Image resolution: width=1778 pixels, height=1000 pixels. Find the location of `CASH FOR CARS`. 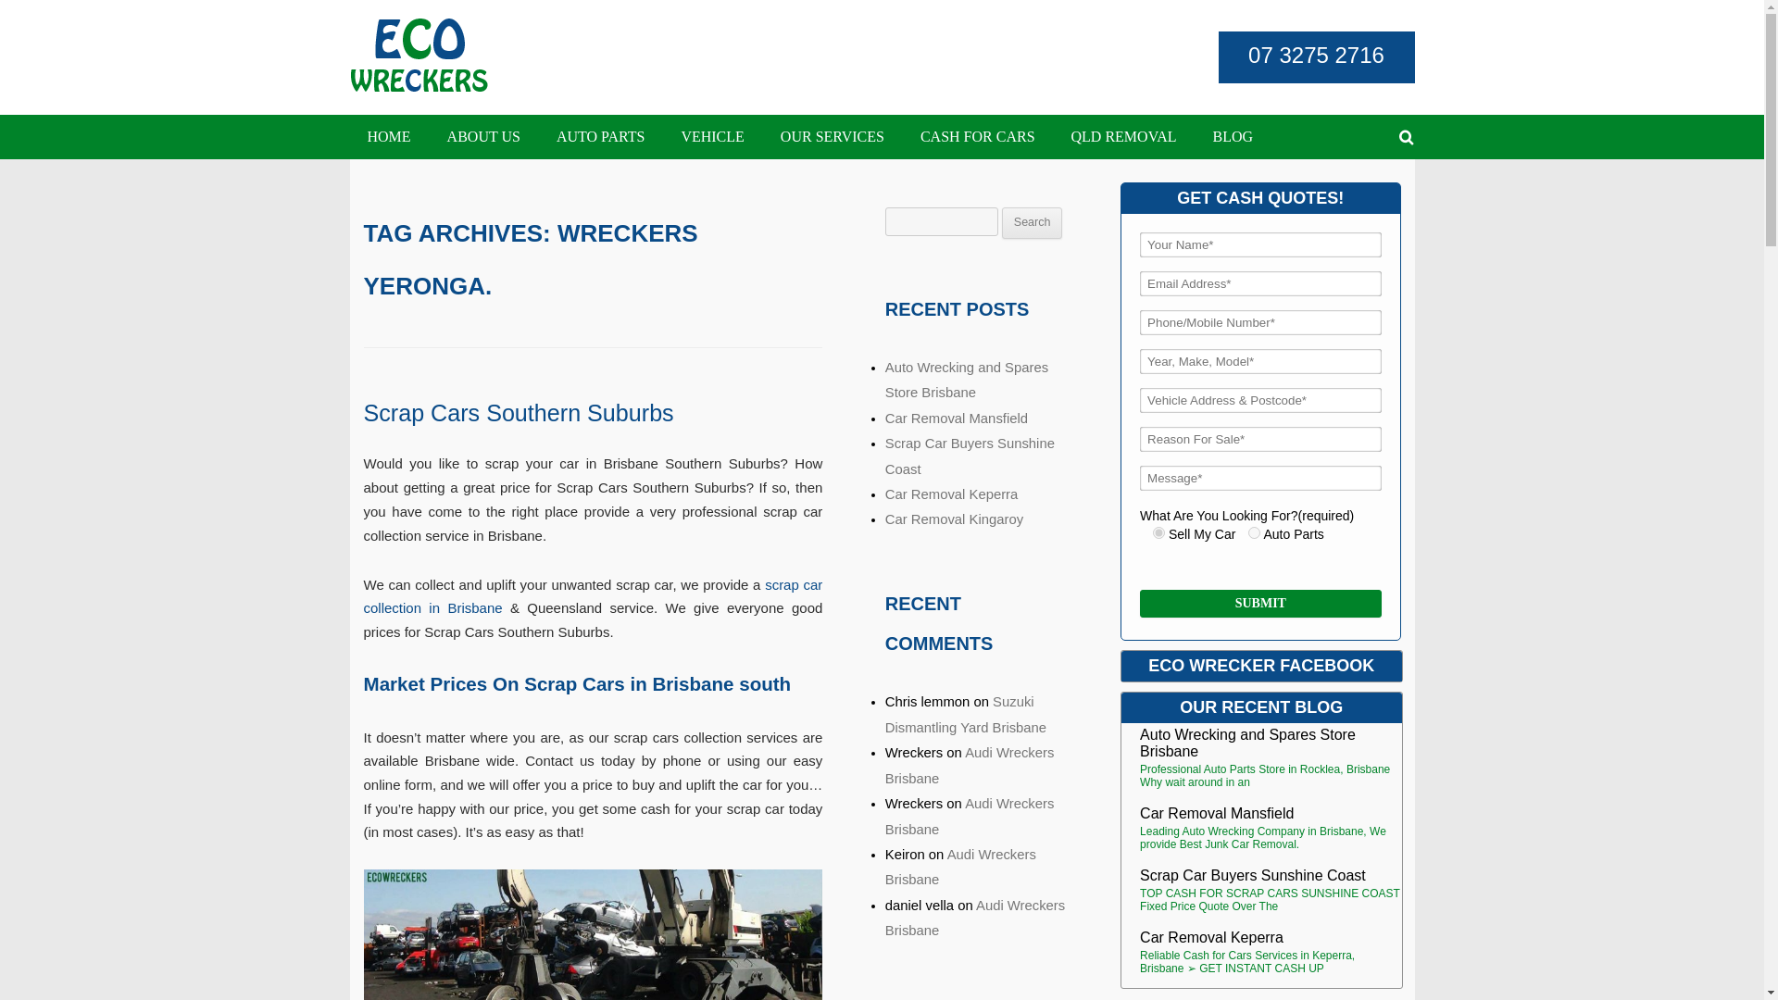

CASH FOR CARS is located at coordinates (978, 137).